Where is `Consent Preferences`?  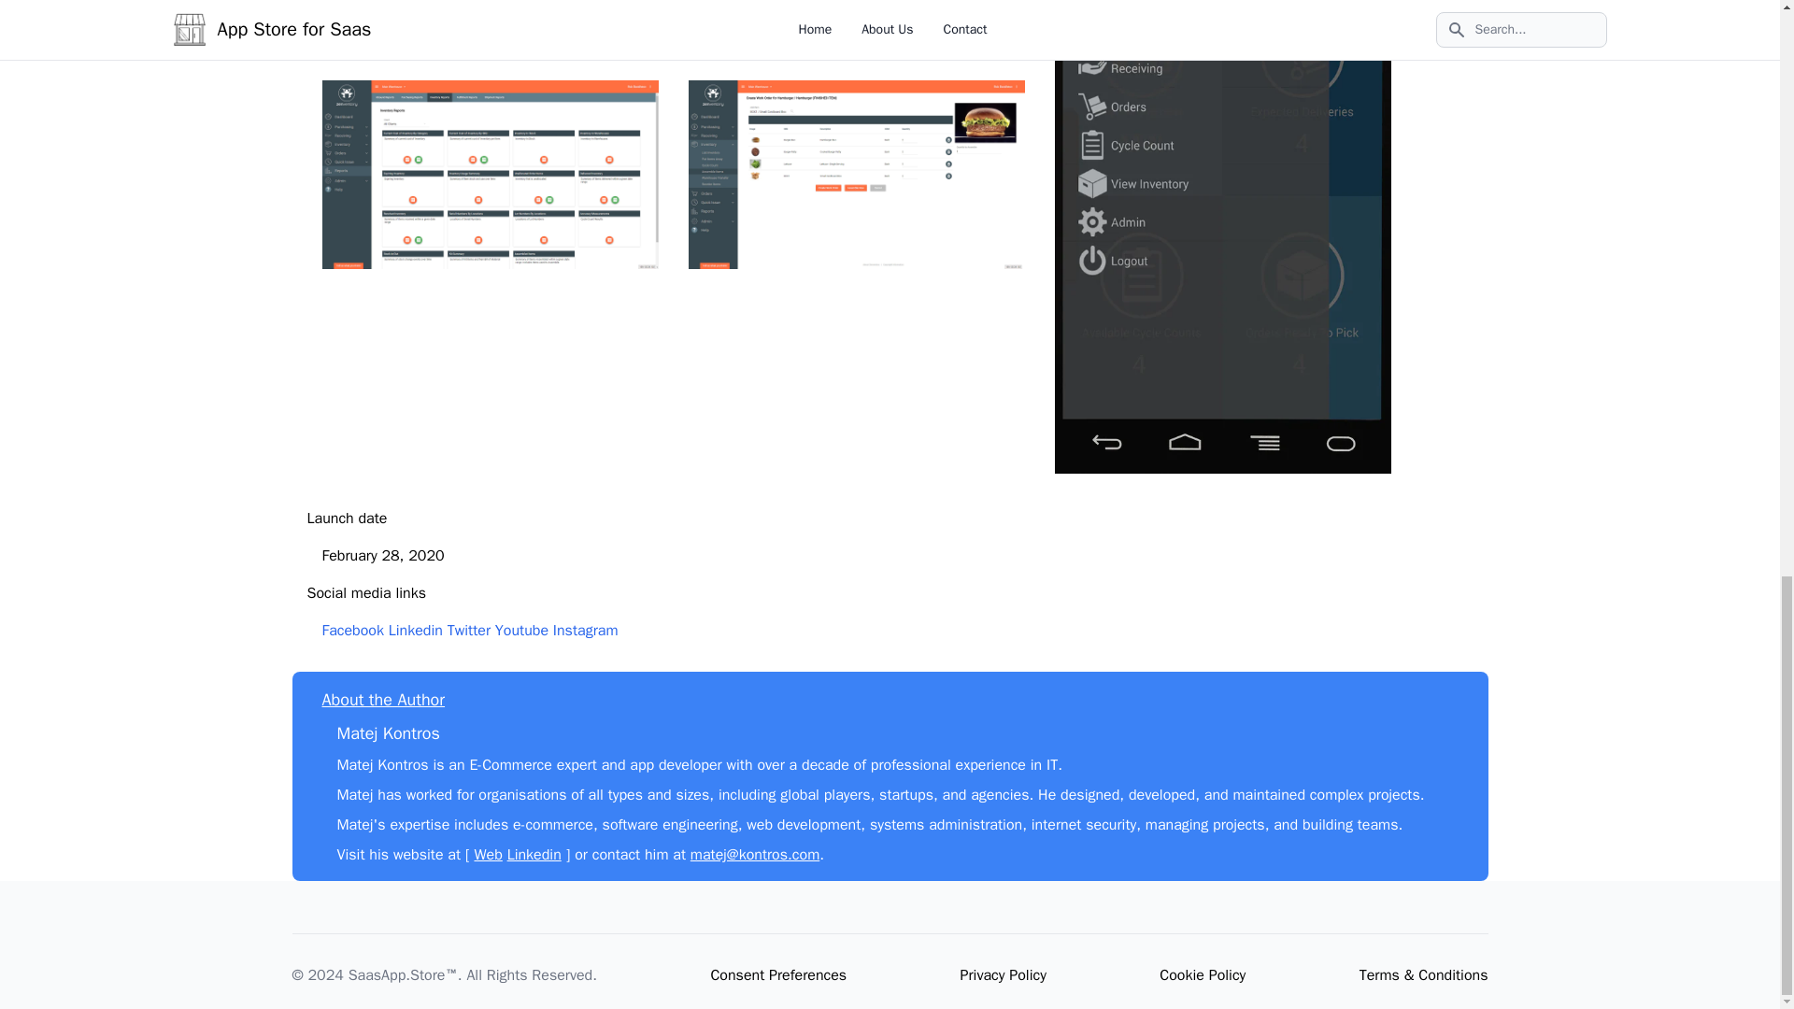
Consent Preferences is located at coordinates (778, 975).